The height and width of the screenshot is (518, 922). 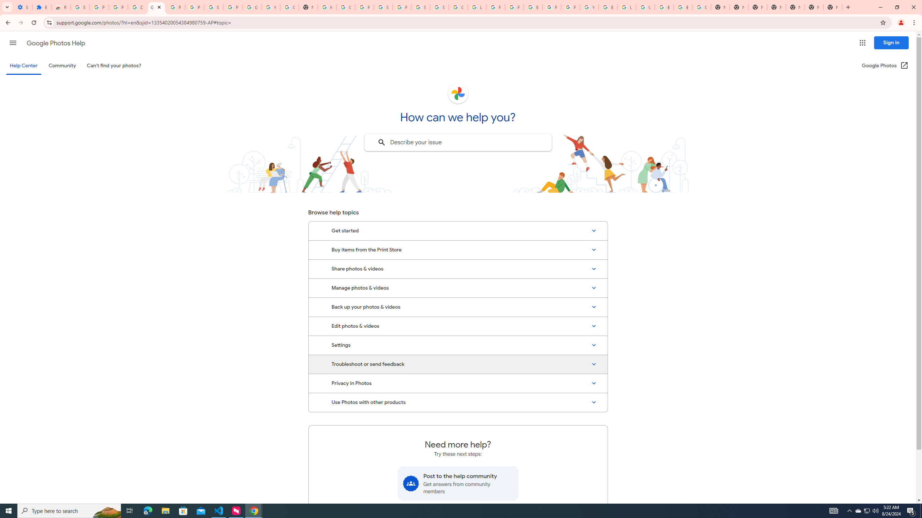 I want to click on Privacy Help Center - Policies Help, so click(x=514, y=7).